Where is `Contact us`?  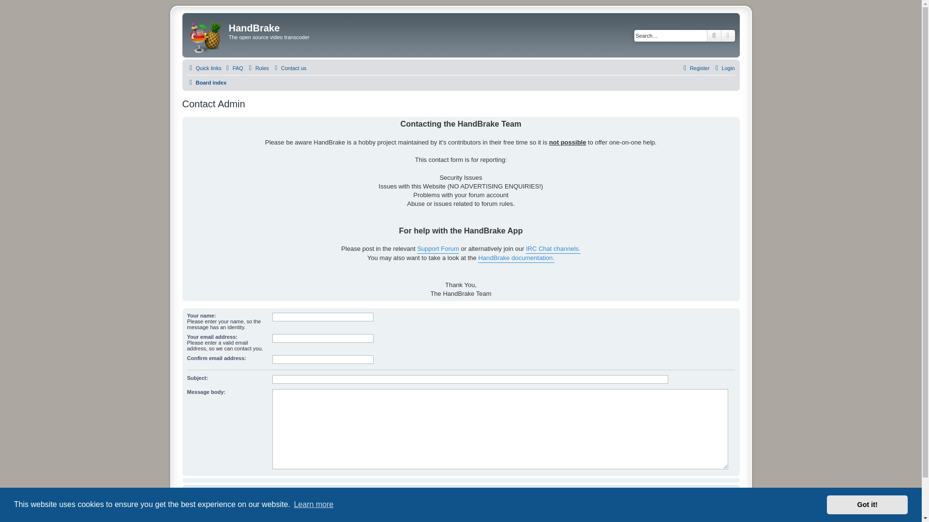
Contact us is located at coordinates (625, 515).